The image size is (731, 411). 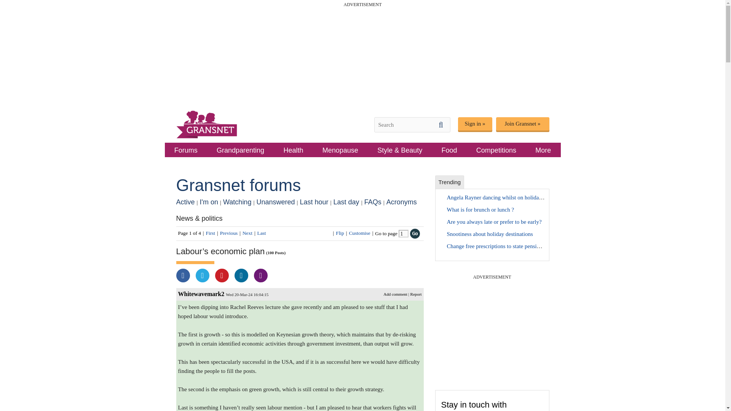 What do you see at coordinates (247, 233) in the screenshot?
I see `Next page` at bounding box center [247, 233].